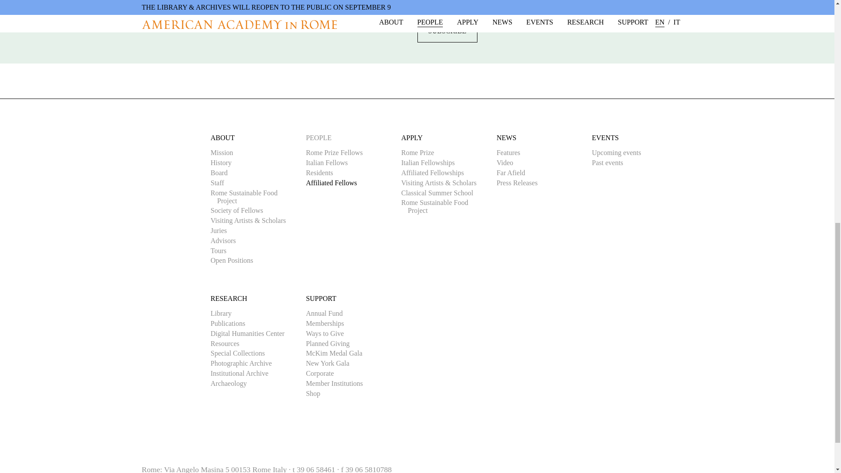 This screenshot has height=473, width=841. Describe the element at coordinates (447, 31) in the screenshot. I see `Subscribe` at that location.